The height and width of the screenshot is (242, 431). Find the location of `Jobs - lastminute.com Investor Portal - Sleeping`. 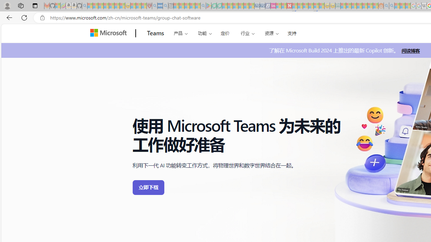

Jobs - lastminute.com Investor Portal - Sleeping is located at coordinates (273, 6).